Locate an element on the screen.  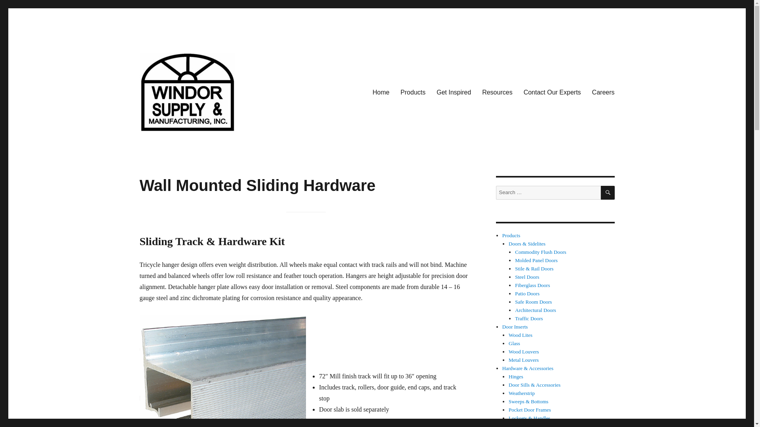
Architectural Doors is located at coordinates (536, 310).